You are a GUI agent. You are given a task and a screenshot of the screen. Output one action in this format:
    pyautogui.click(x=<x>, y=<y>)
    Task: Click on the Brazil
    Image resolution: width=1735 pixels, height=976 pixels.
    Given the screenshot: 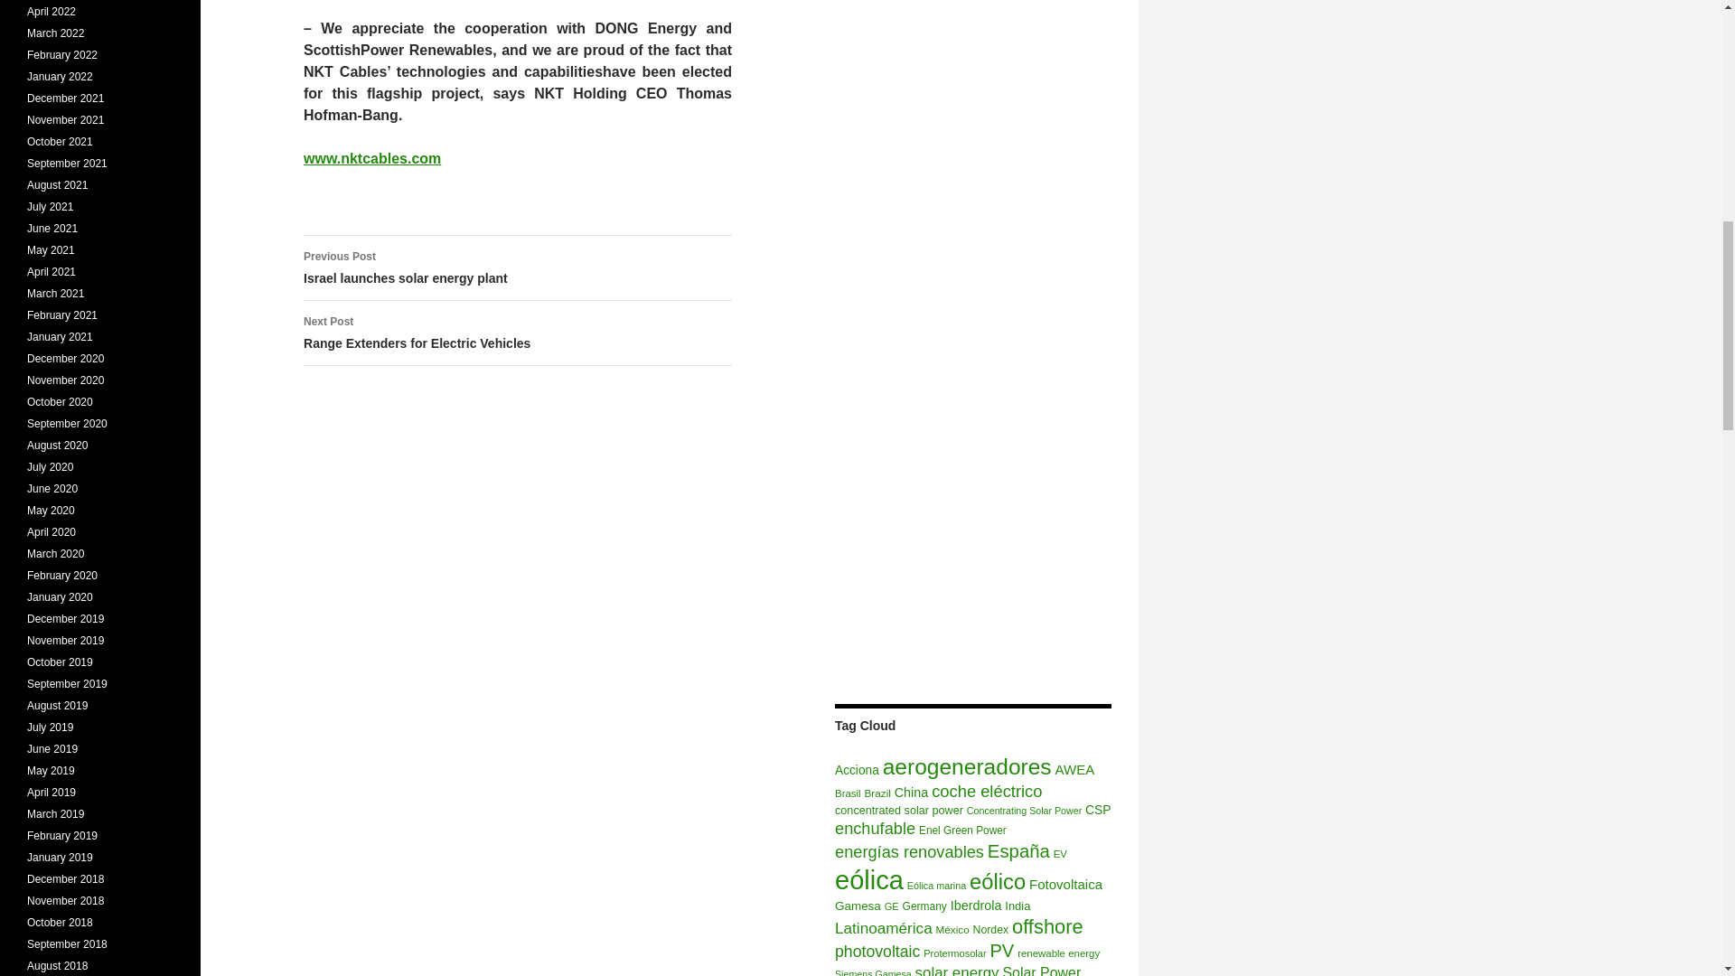 What is the action you would take?
    pyautogui.click(x=877, y=793)
    